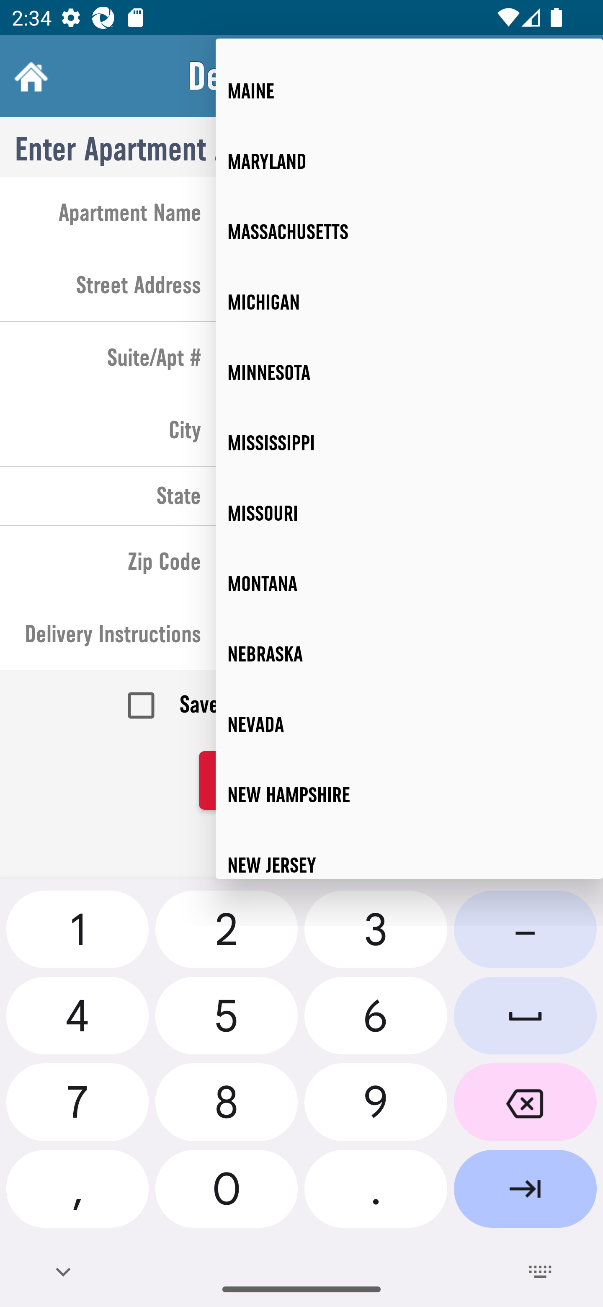 The image size is (603, 1307). Describe the element at coordinates (410, 372) in the screenshot. I see `MINNESOTA` at that location.